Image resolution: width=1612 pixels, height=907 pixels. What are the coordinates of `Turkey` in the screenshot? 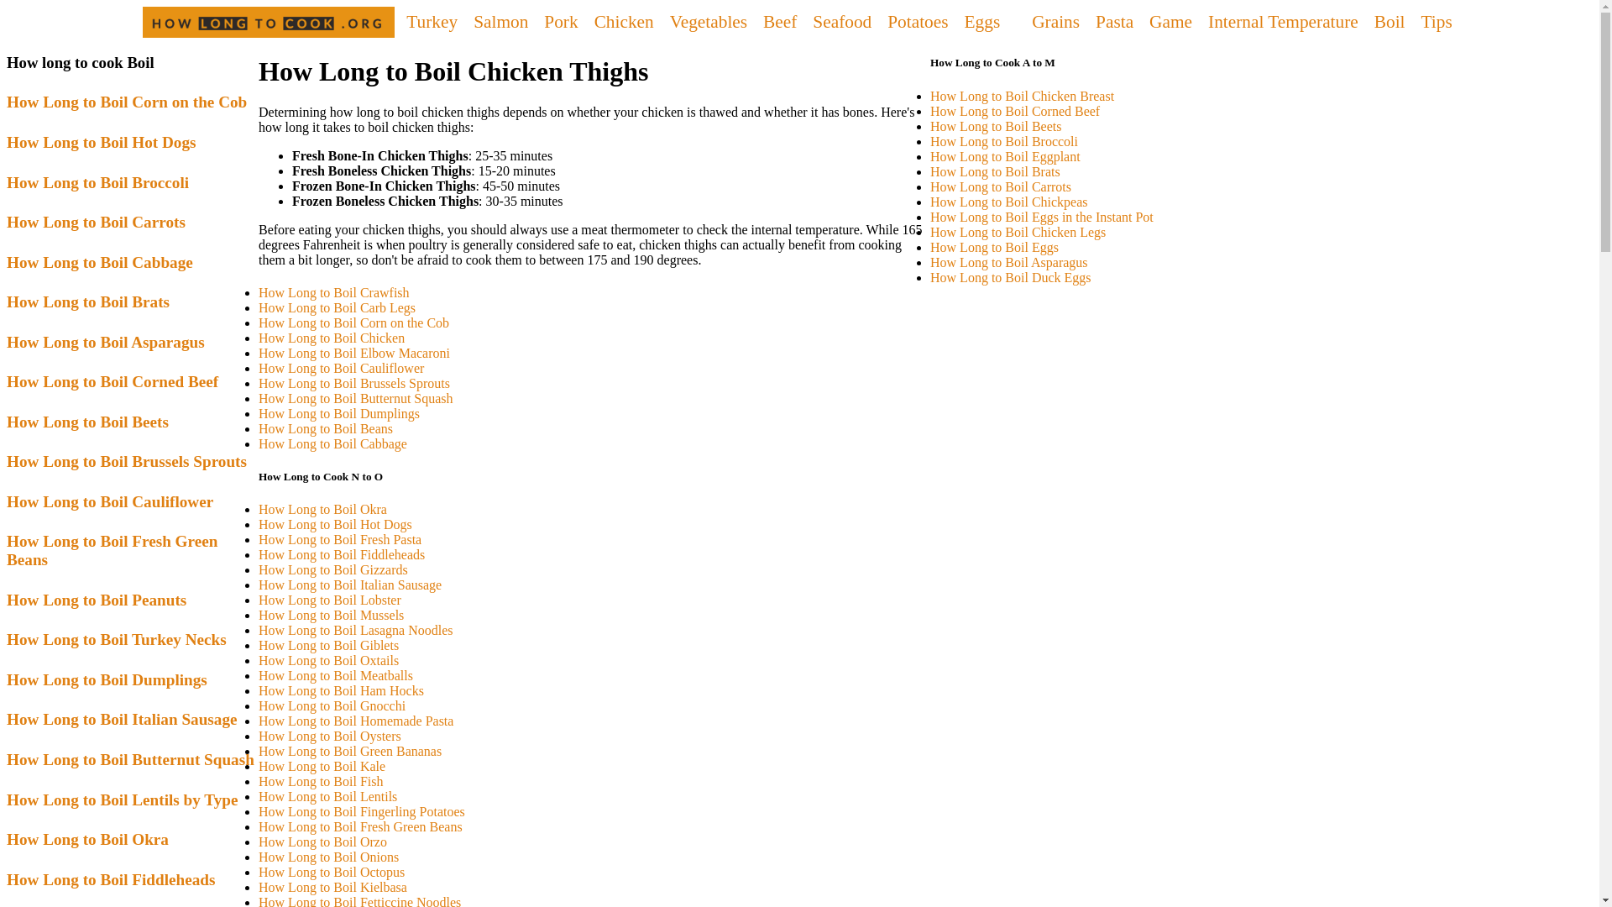 It's located at (430, 22).